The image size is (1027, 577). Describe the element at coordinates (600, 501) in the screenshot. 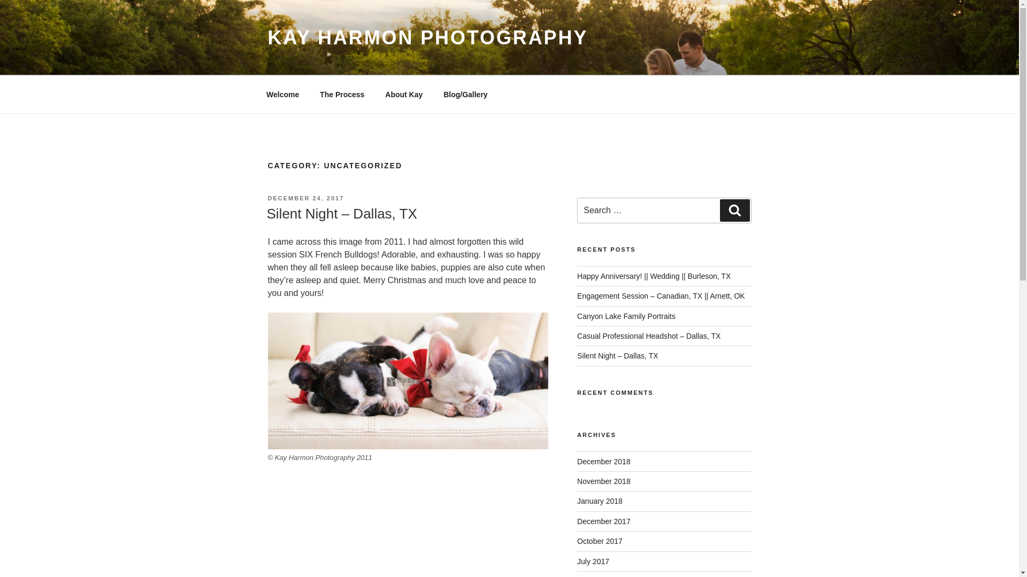

I see `January 2018` at that location.